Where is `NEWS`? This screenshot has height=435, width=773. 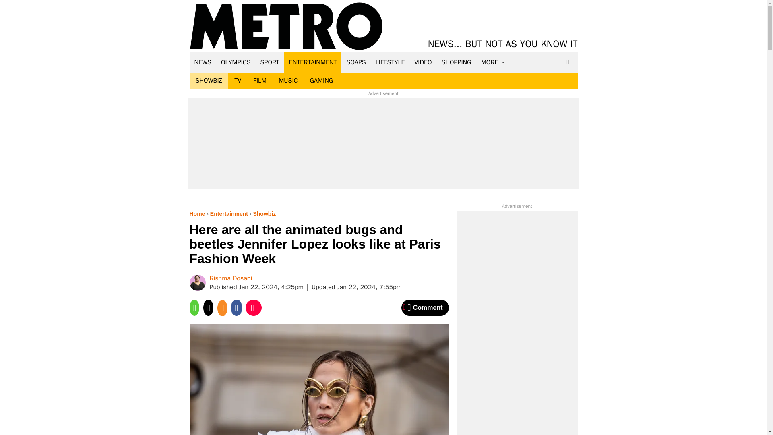
NEWS is located at coordinates (203, 62).